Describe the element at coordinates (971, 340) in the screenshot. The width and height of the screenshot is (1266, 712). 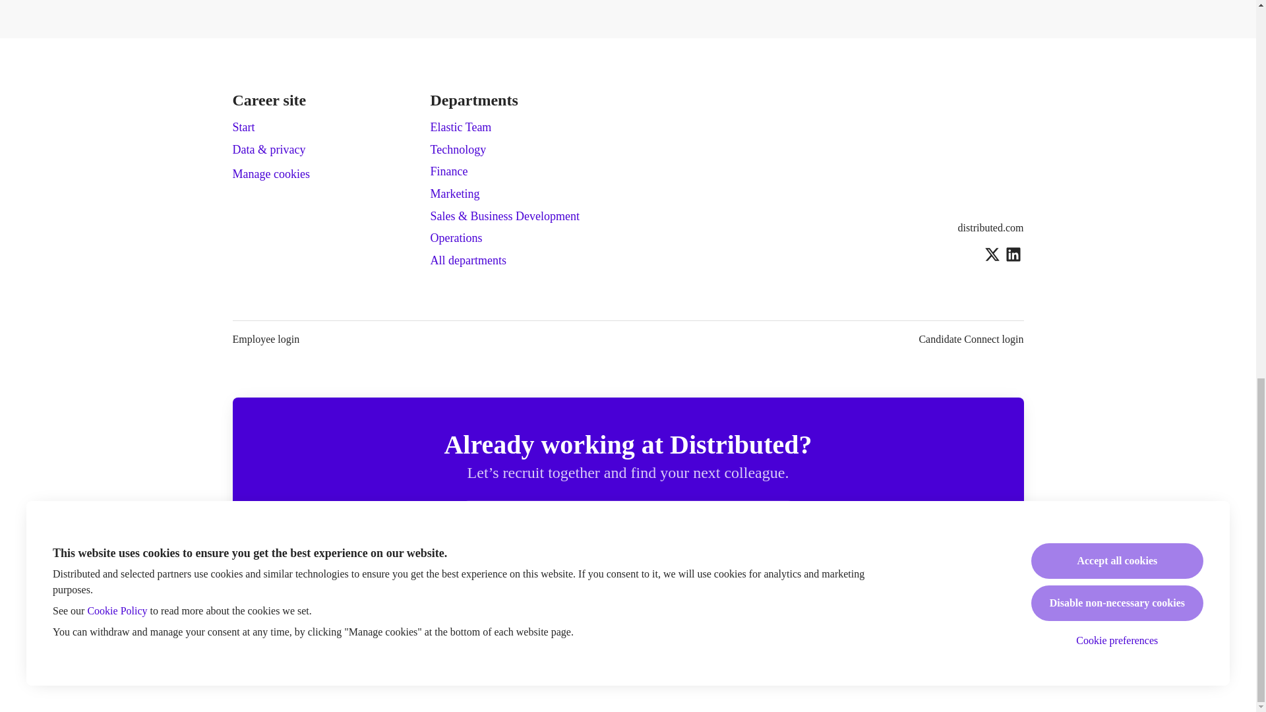
I see `Candidate Connect login` at that location.